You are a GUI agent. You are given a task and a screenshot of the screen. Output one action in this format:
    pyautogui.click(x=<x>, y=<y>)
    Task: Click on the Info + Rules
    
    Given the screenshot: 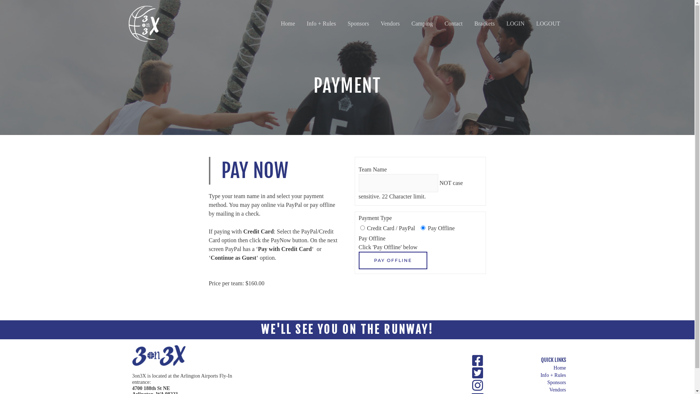 What is the action you would take?
    pyautogui.click(x=321, y=24)
    